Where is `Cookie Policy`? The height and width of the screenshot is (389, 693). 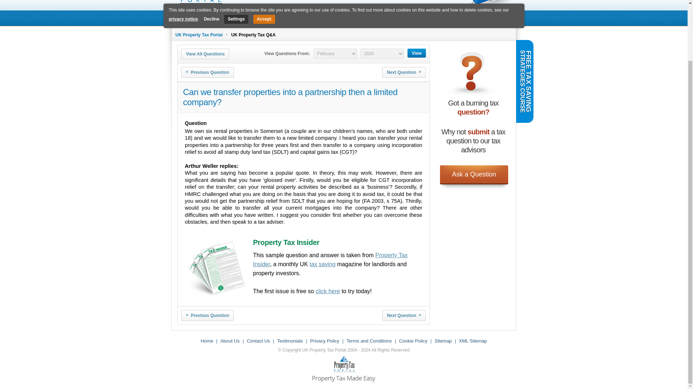
Cookie Policy is located at coordinates (413, 341).